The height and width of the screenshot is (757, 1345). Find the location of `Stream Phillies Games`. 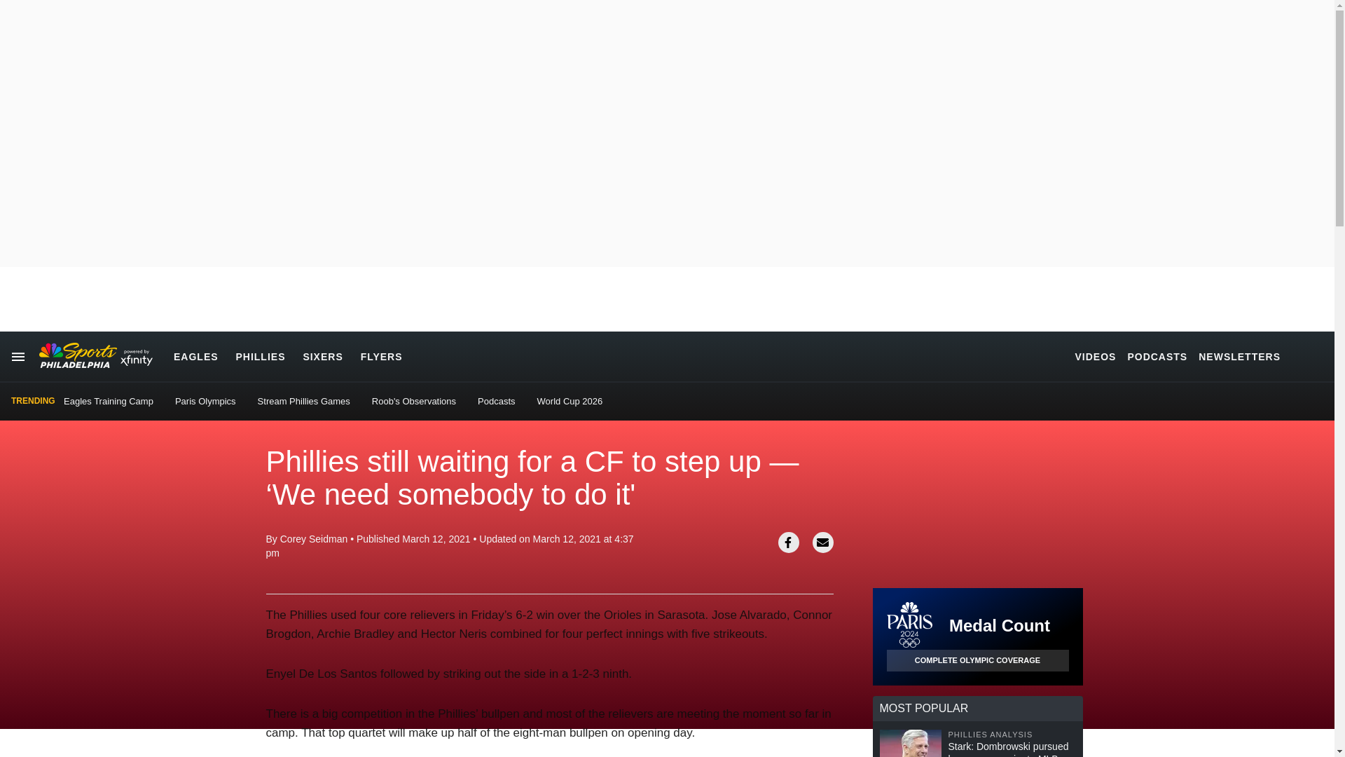

Stream Phillies Games is located at coordinates (304, 401).